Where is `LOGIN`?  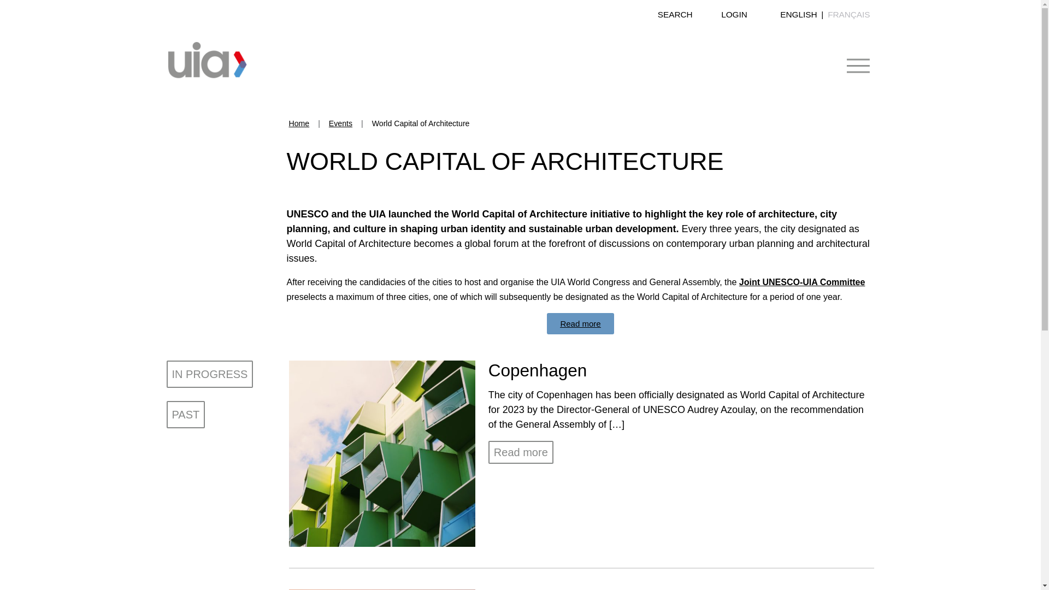
LOGIN is located at coordinates (734, 20).